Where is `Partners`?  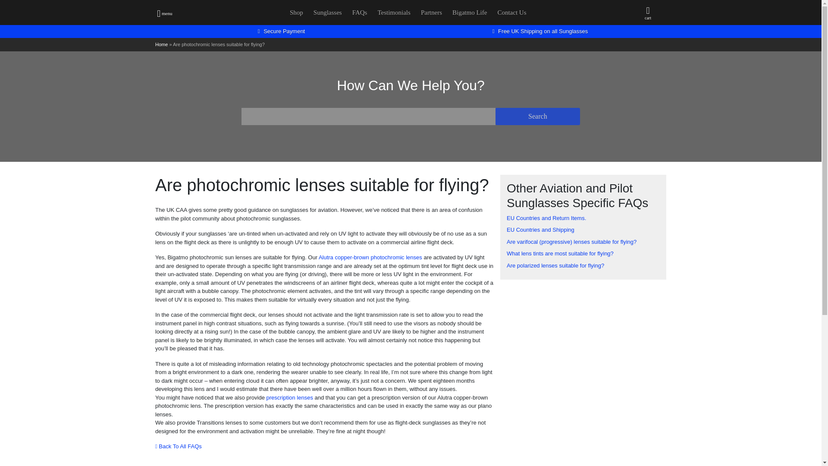 Partners is located at coordinates (431, 12).